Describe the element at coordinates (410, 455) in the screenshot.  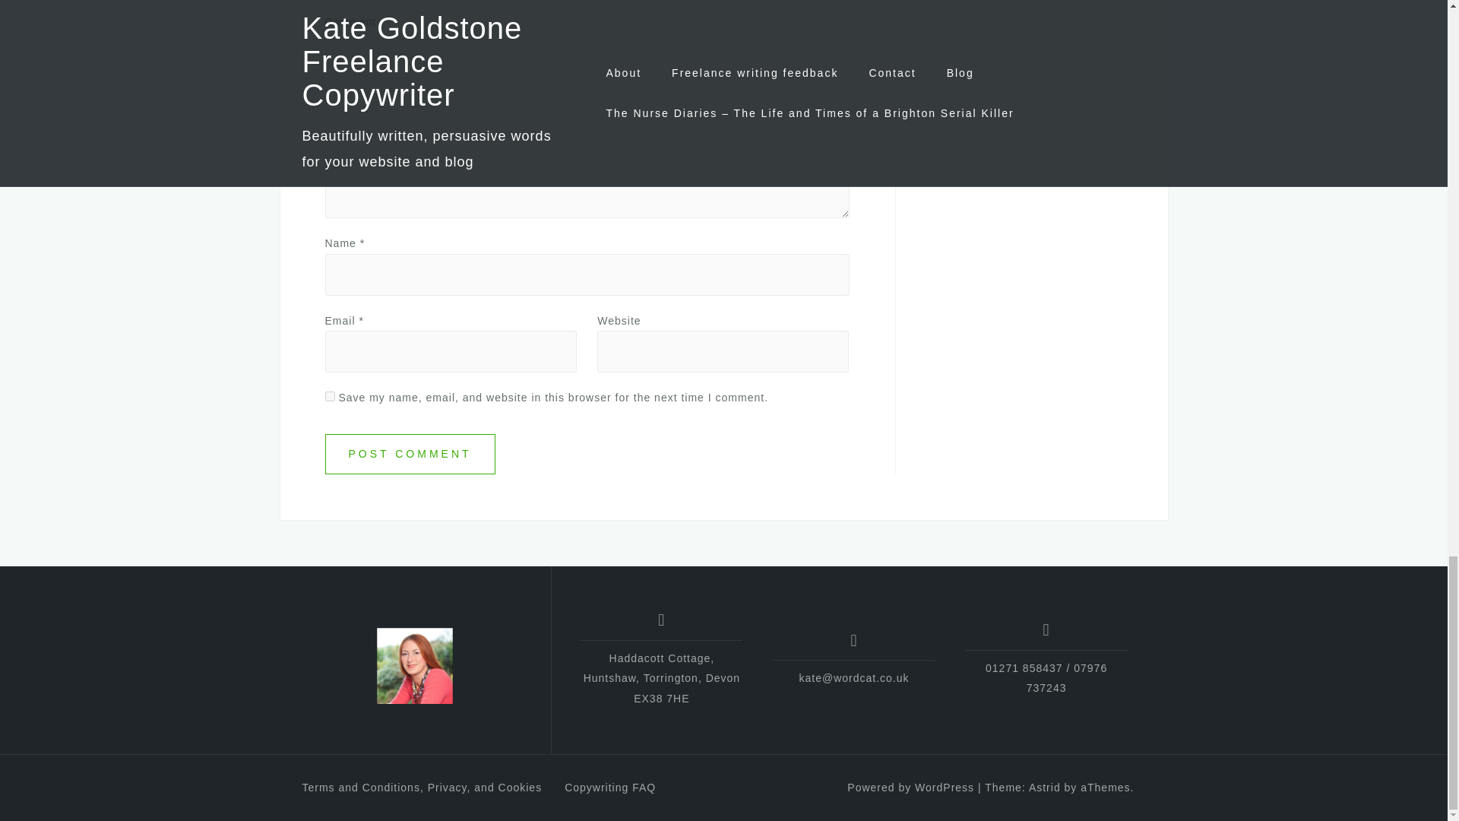
I see `Post Comment` at that location.